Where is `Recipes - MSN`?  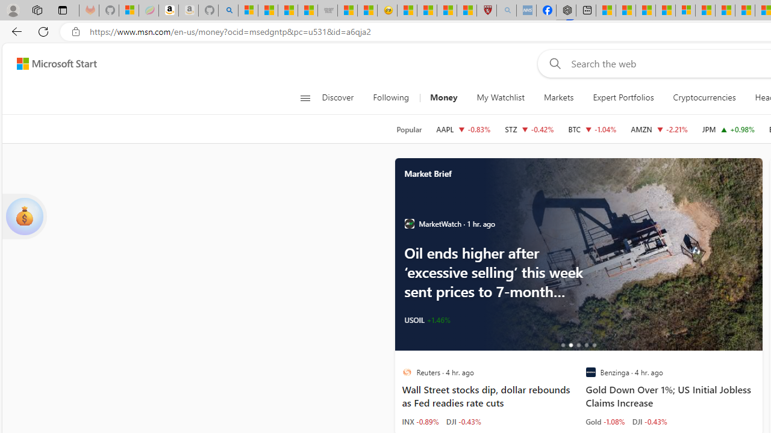
Recipes - MSN is located at coordinates (407, 11).